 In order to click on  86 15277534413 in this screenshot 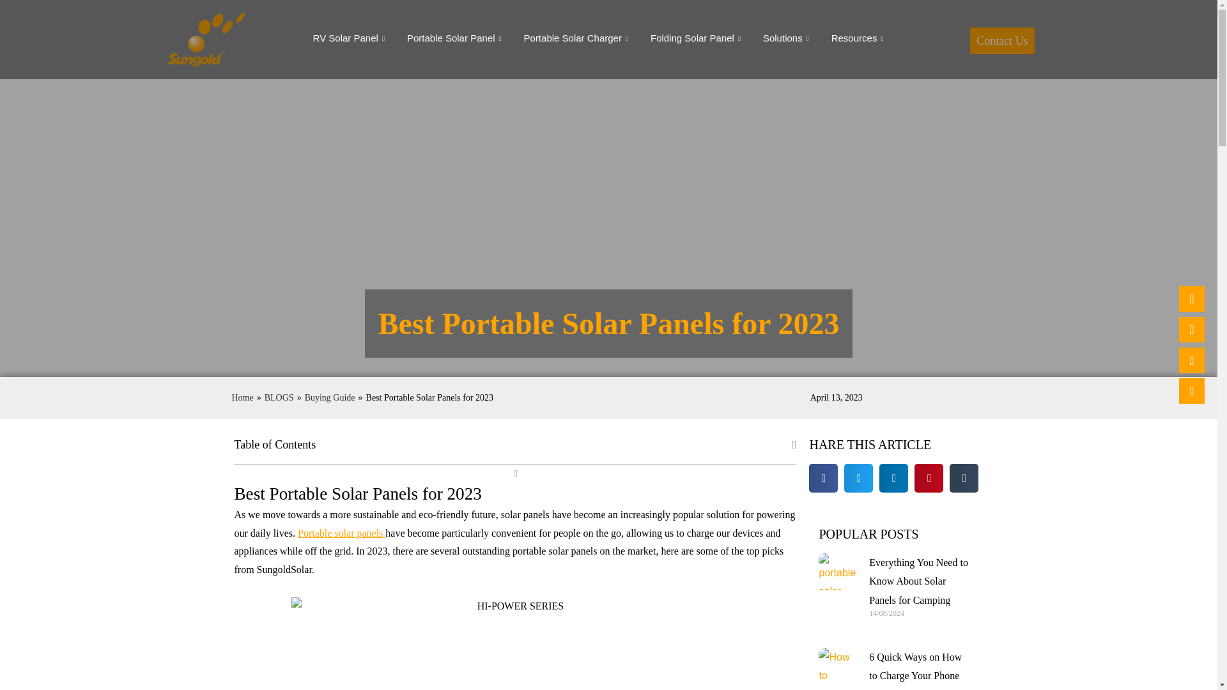, I will do `click(1192, 360)`.